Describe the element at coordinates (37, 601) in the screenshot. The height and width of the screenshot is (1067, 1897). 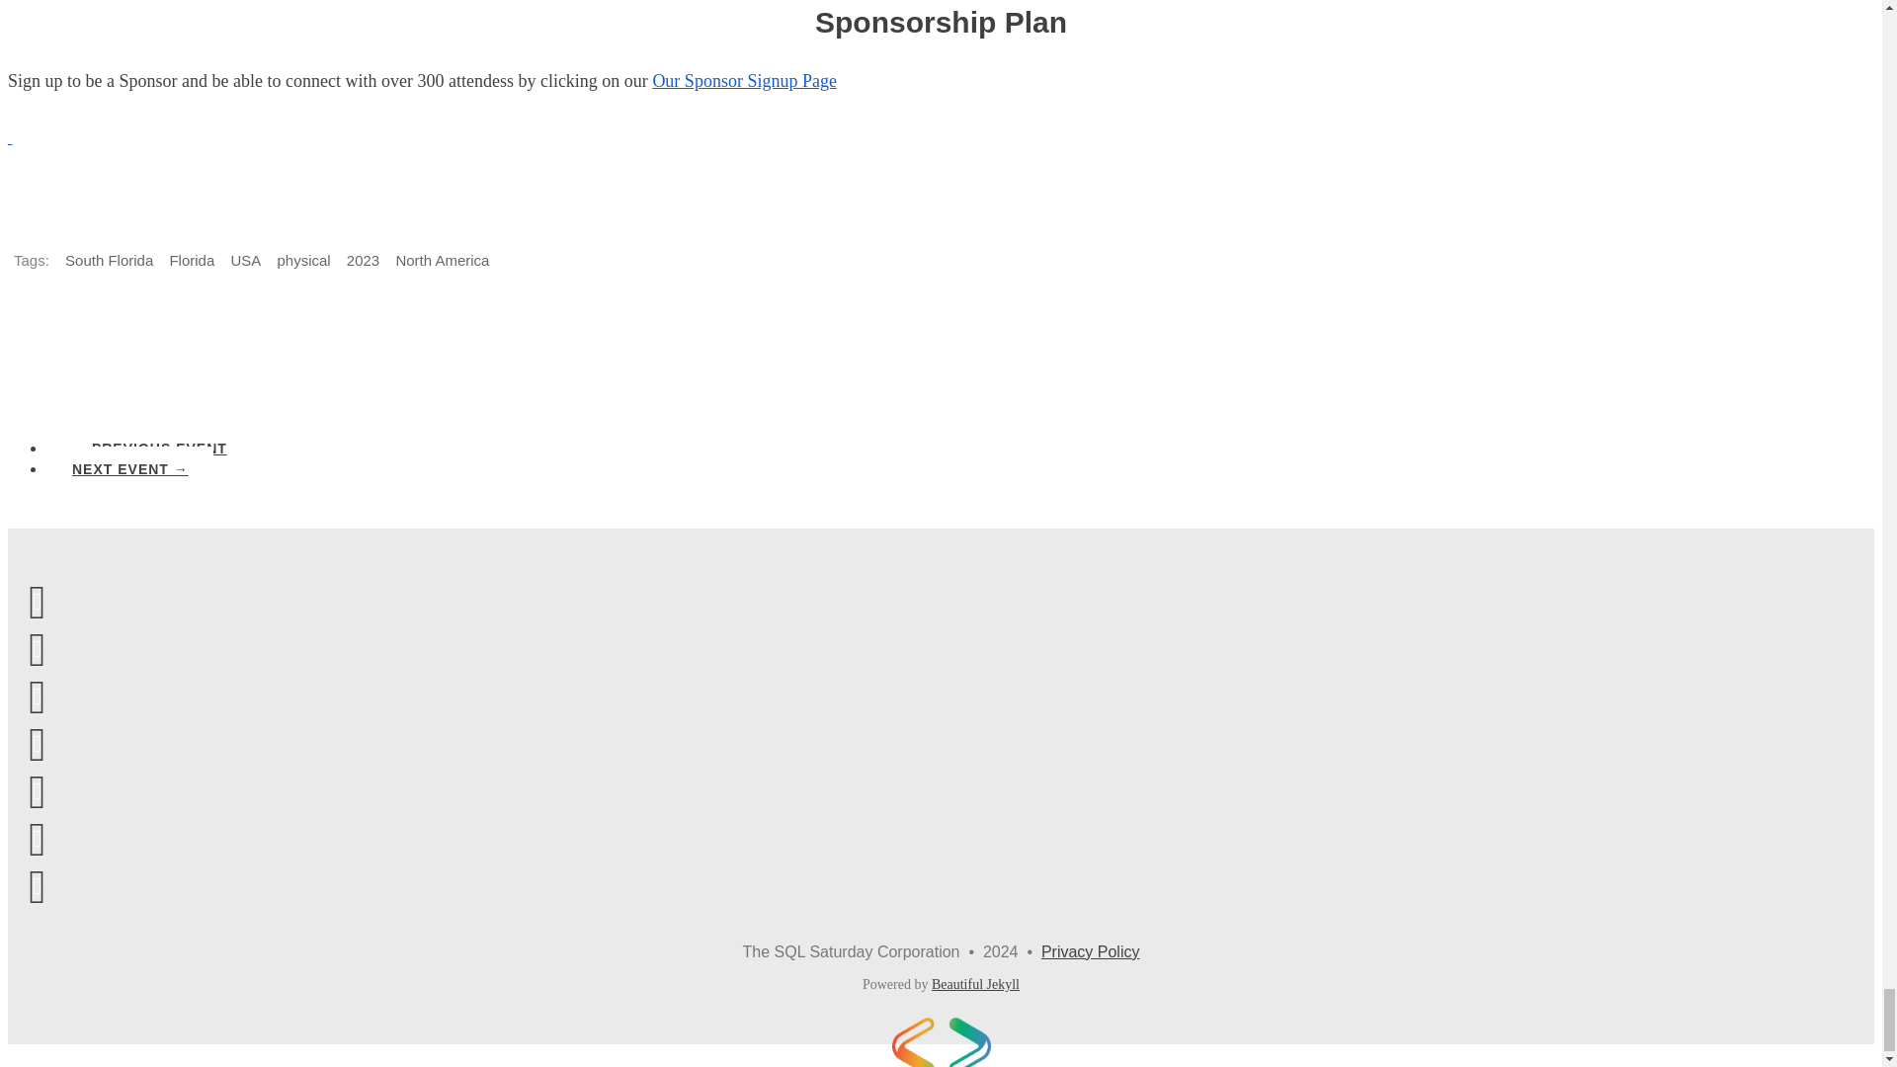
I see `RSS` at that location.